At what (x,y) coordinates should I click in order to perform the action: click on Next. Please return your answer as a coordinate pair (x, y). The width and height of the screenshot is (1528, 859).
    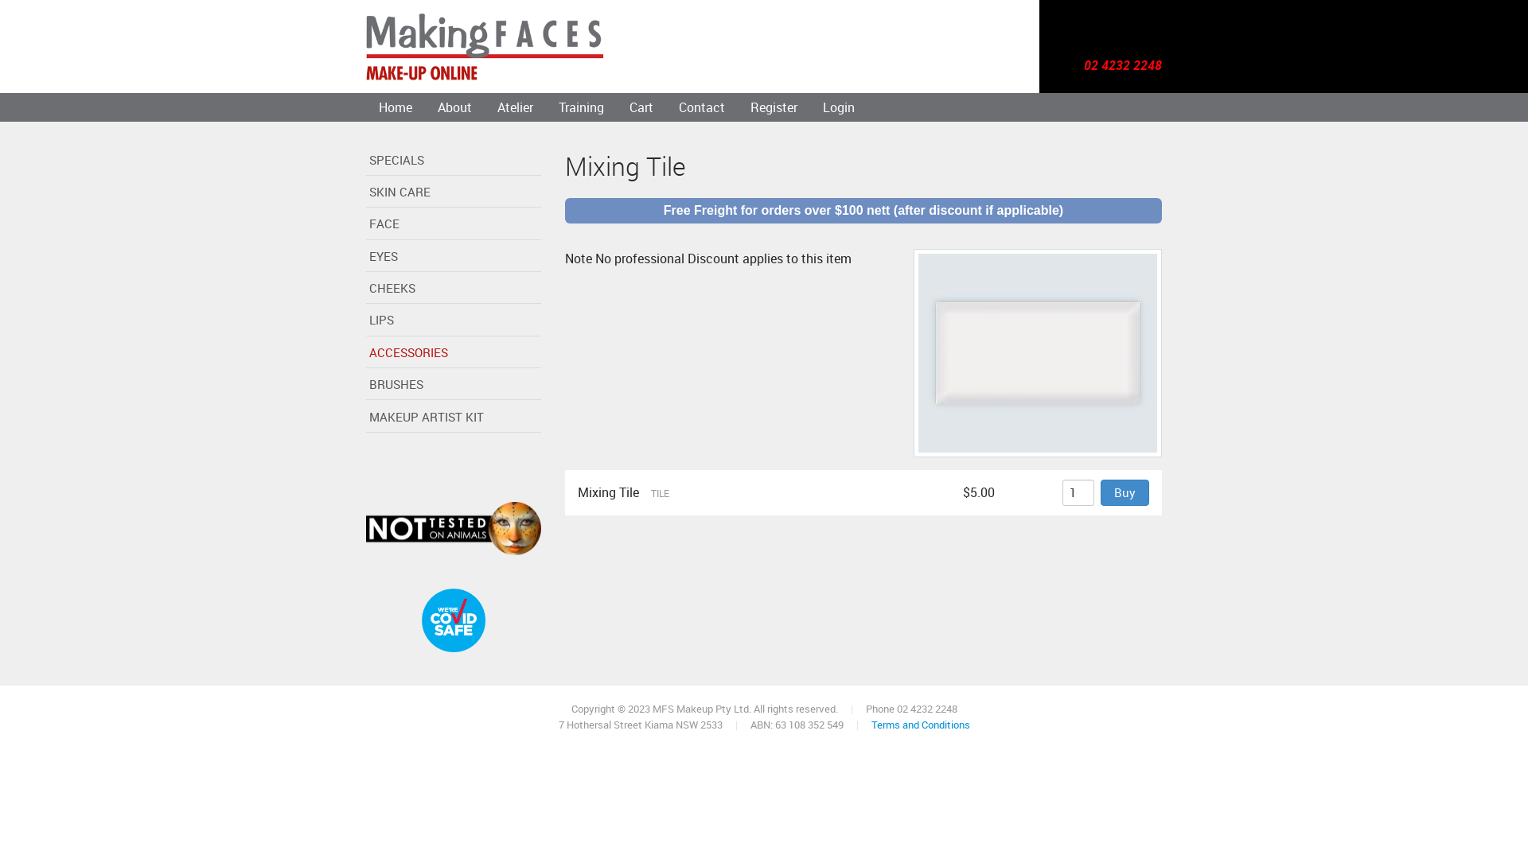
    Looking at the image, I should click on (1145, 159).